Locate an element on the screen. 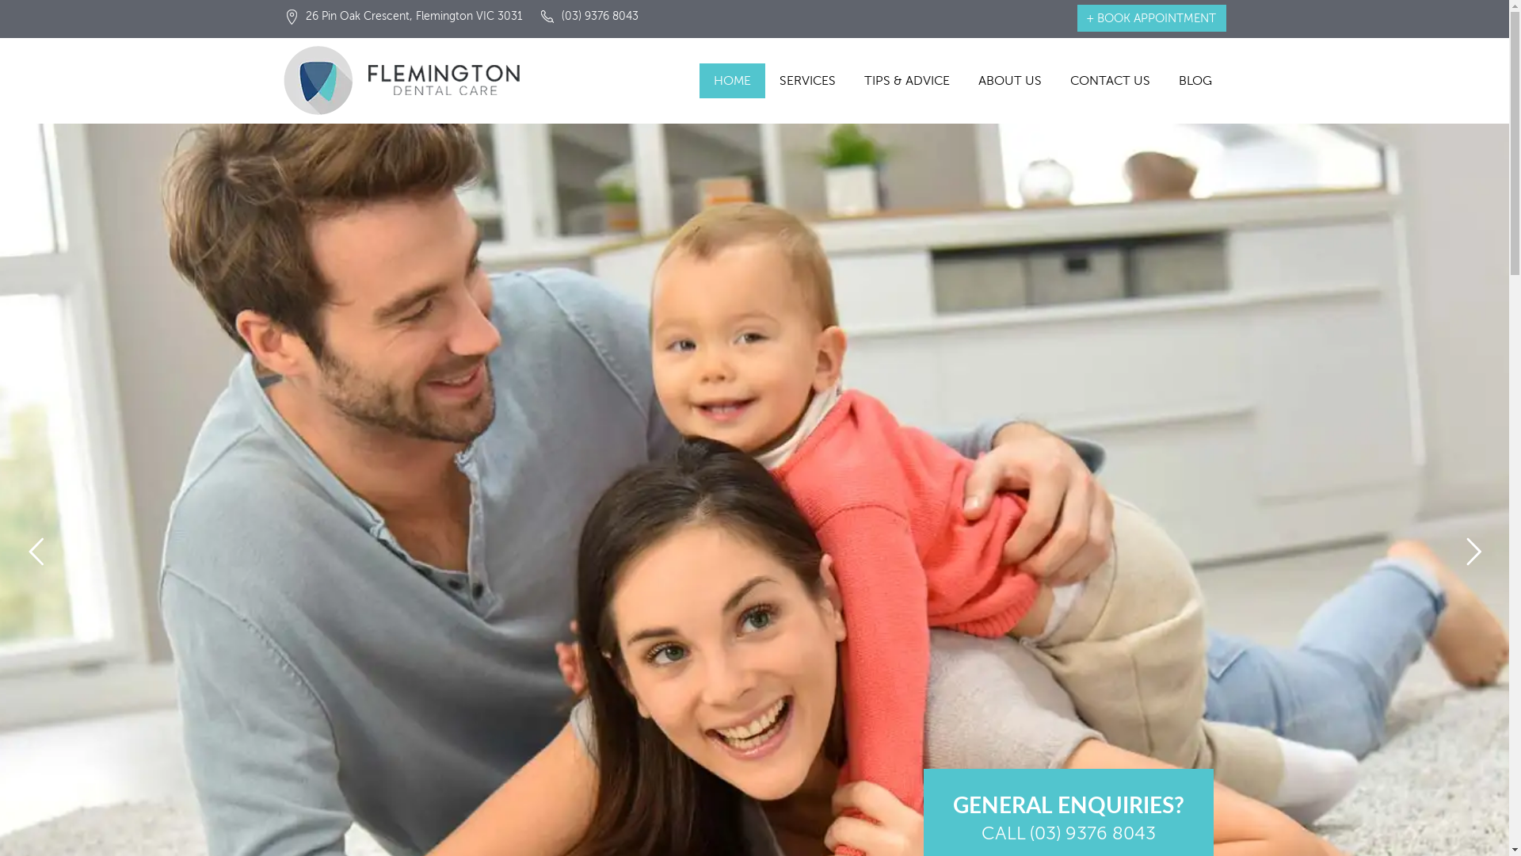  SERVICES is located at coordinates (808, 81).